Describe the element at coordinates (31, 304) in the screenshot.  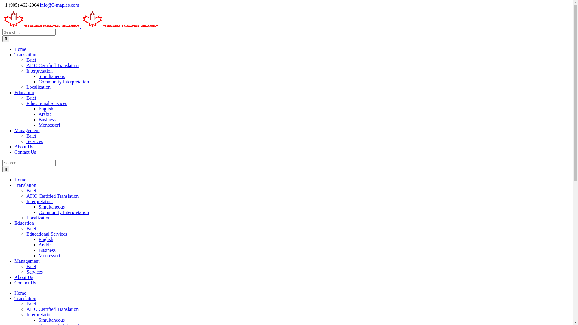
I see `Brief` at that location.